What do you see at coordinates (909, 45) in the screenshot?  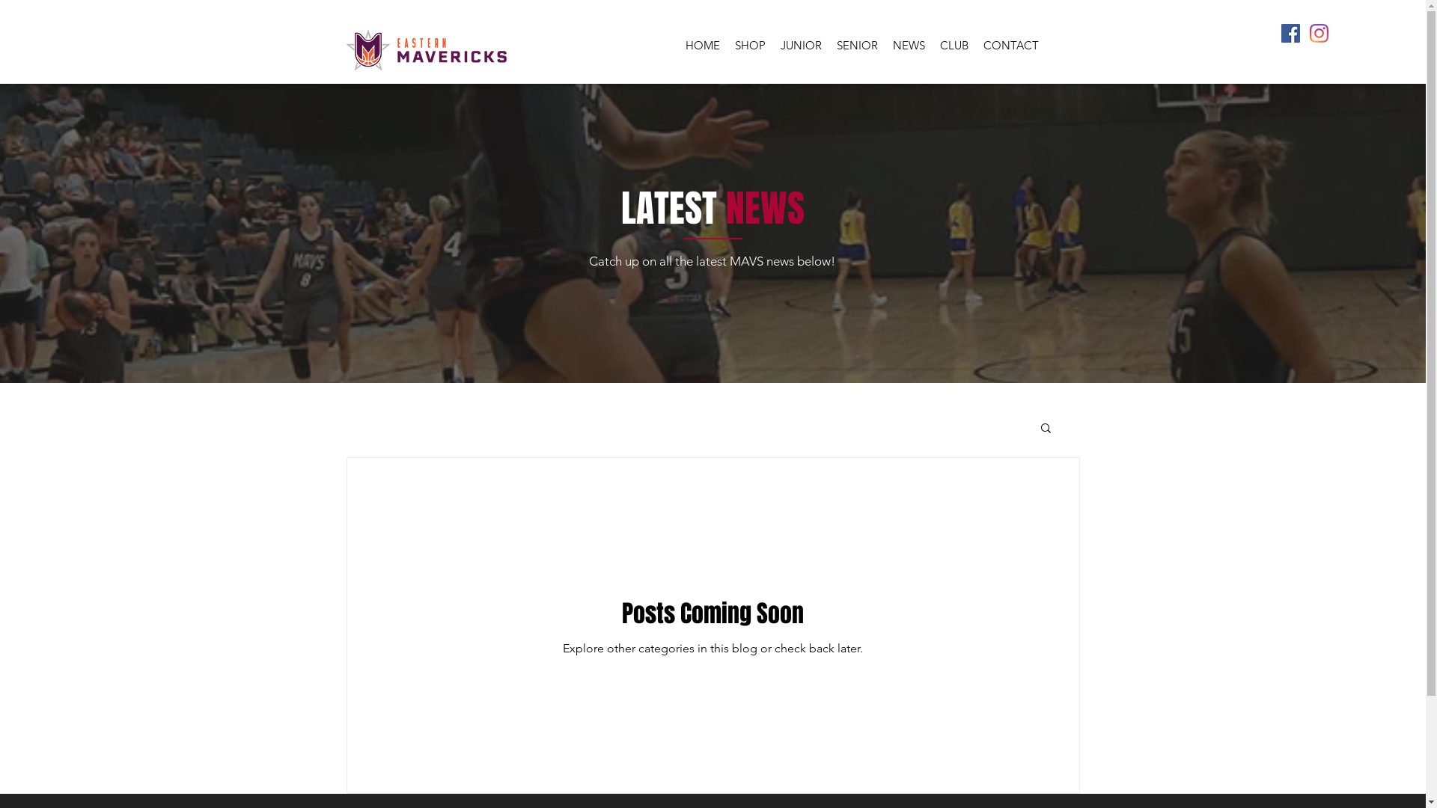 I see `NEWS` at bounding box center [909, 45].